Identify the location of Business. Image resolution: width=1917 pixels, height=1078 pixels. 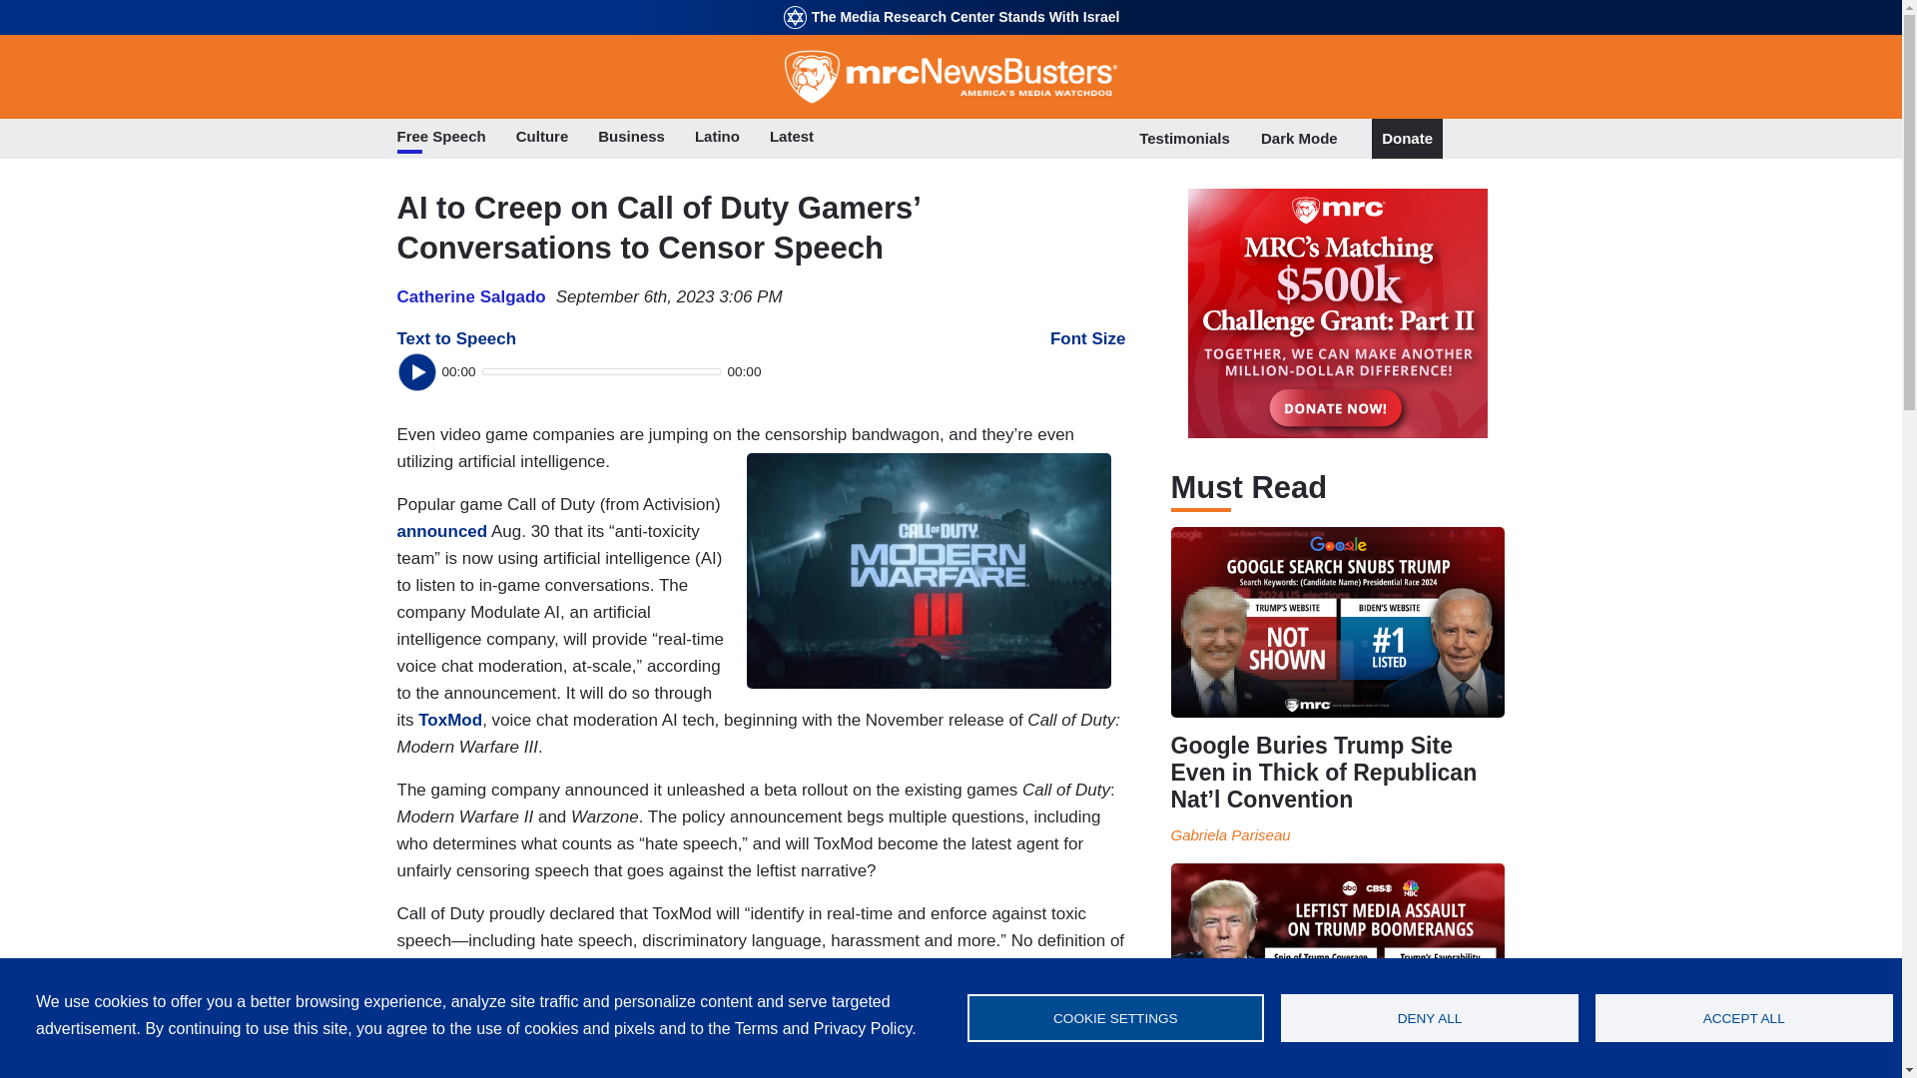
(631, 138).